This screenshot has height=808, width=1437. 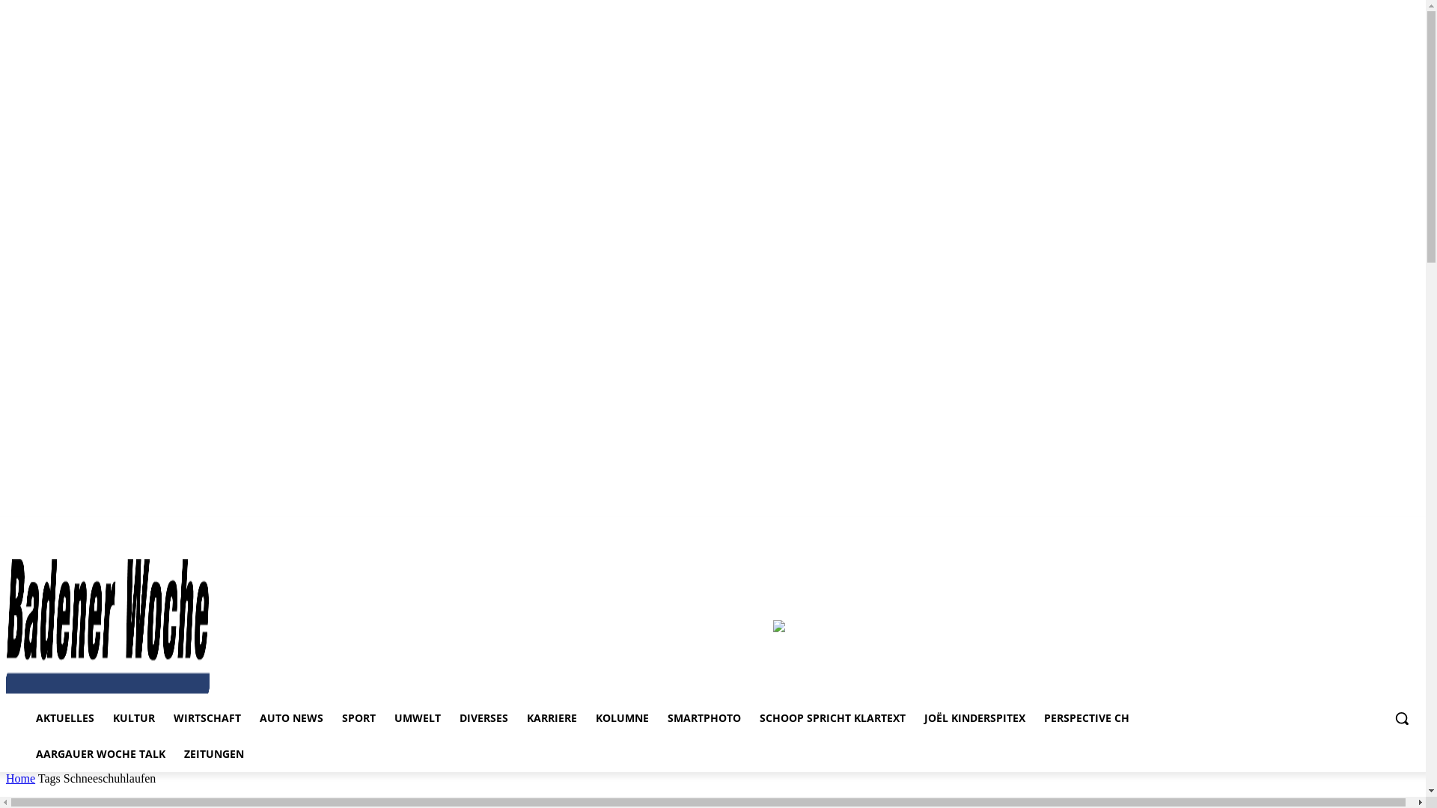 What do you see at coordinates (292, 718) in the screenshot?
I see `AUTO NEWS` at bounding box center [292, 718].